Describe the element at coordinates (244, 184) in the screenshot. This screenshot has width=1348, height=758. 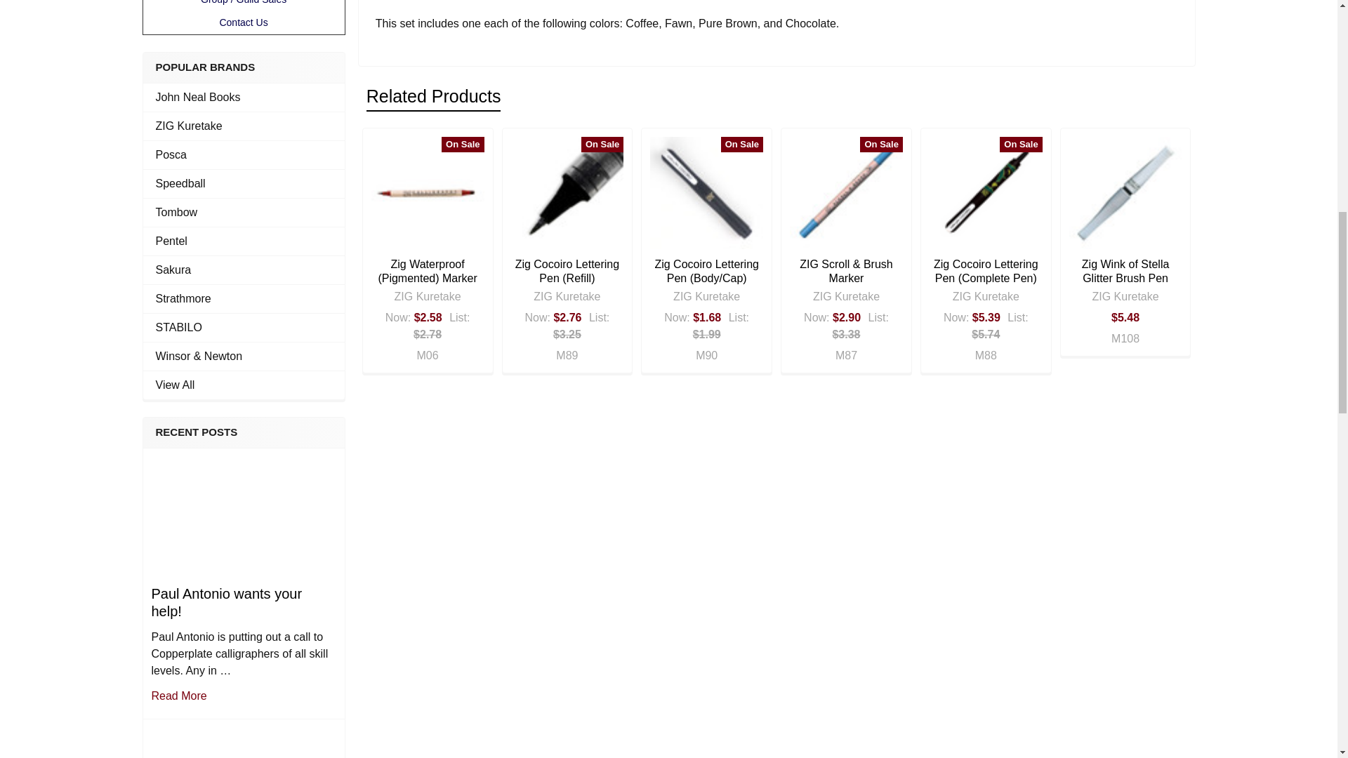
I see `Speedball` at that location.